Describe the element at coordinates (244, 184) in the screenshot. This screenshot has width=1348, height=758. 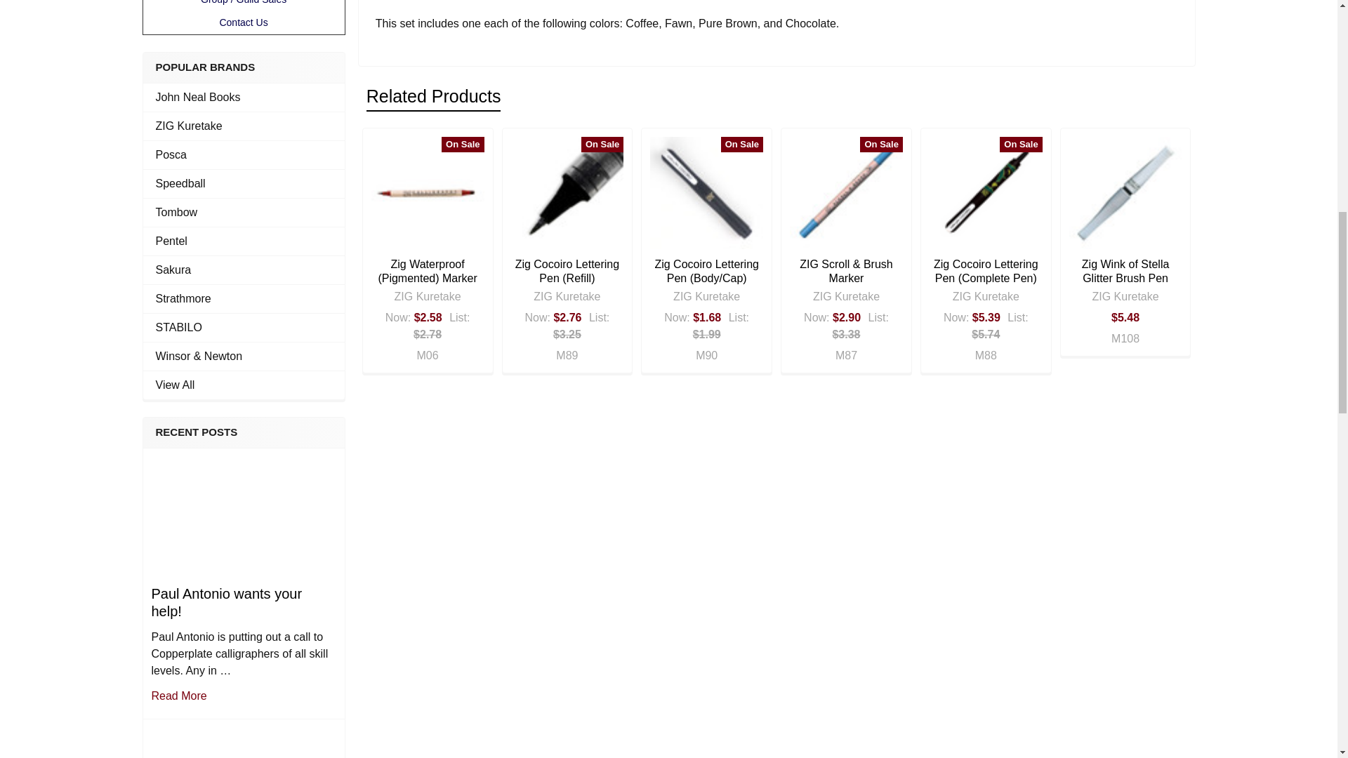
I see `Speedball` at that location.